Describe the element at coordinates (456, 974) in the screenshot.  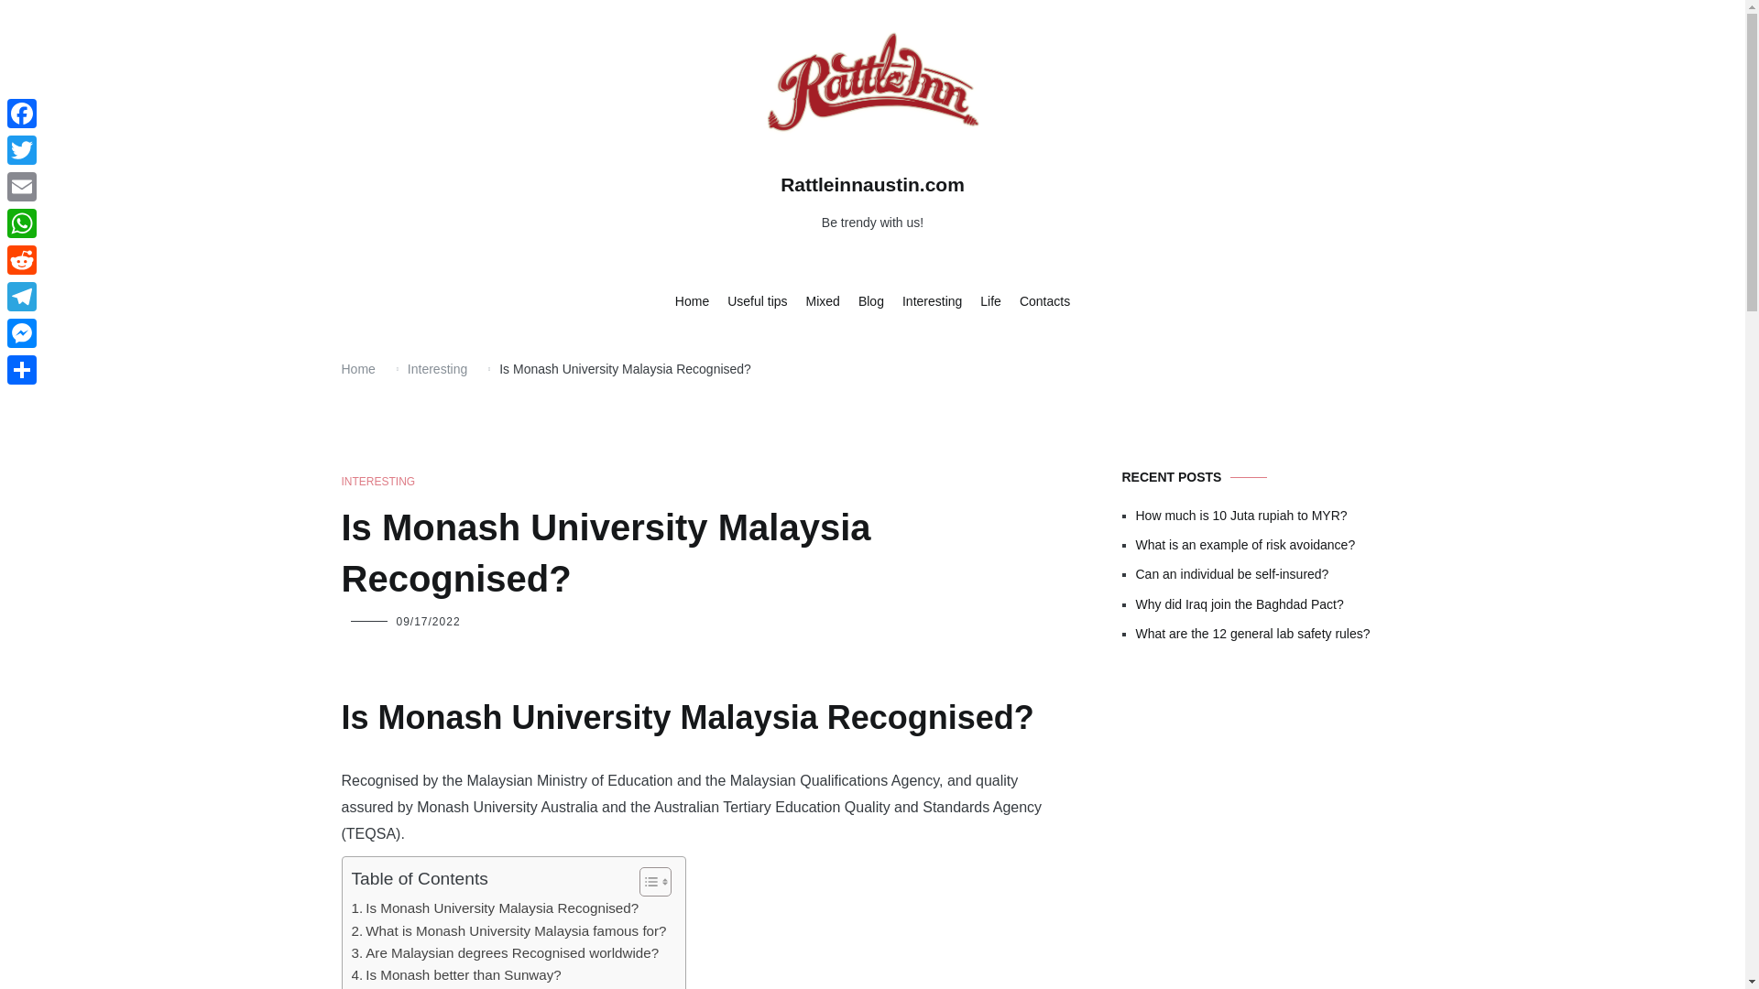
I see `Is Monash better than Sunway?` at that location.